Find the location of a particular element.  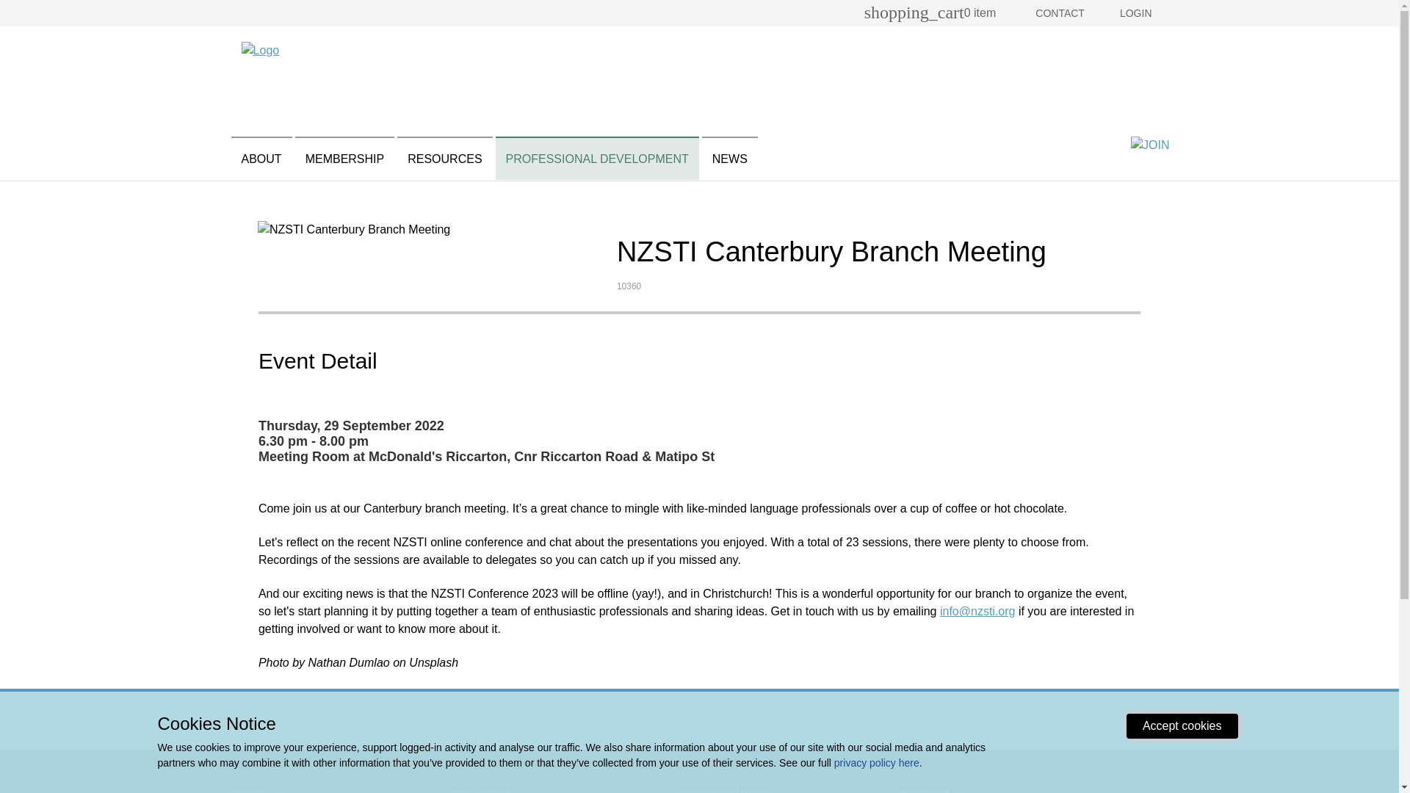

CONTACT is located at coordinates (1059, 12).